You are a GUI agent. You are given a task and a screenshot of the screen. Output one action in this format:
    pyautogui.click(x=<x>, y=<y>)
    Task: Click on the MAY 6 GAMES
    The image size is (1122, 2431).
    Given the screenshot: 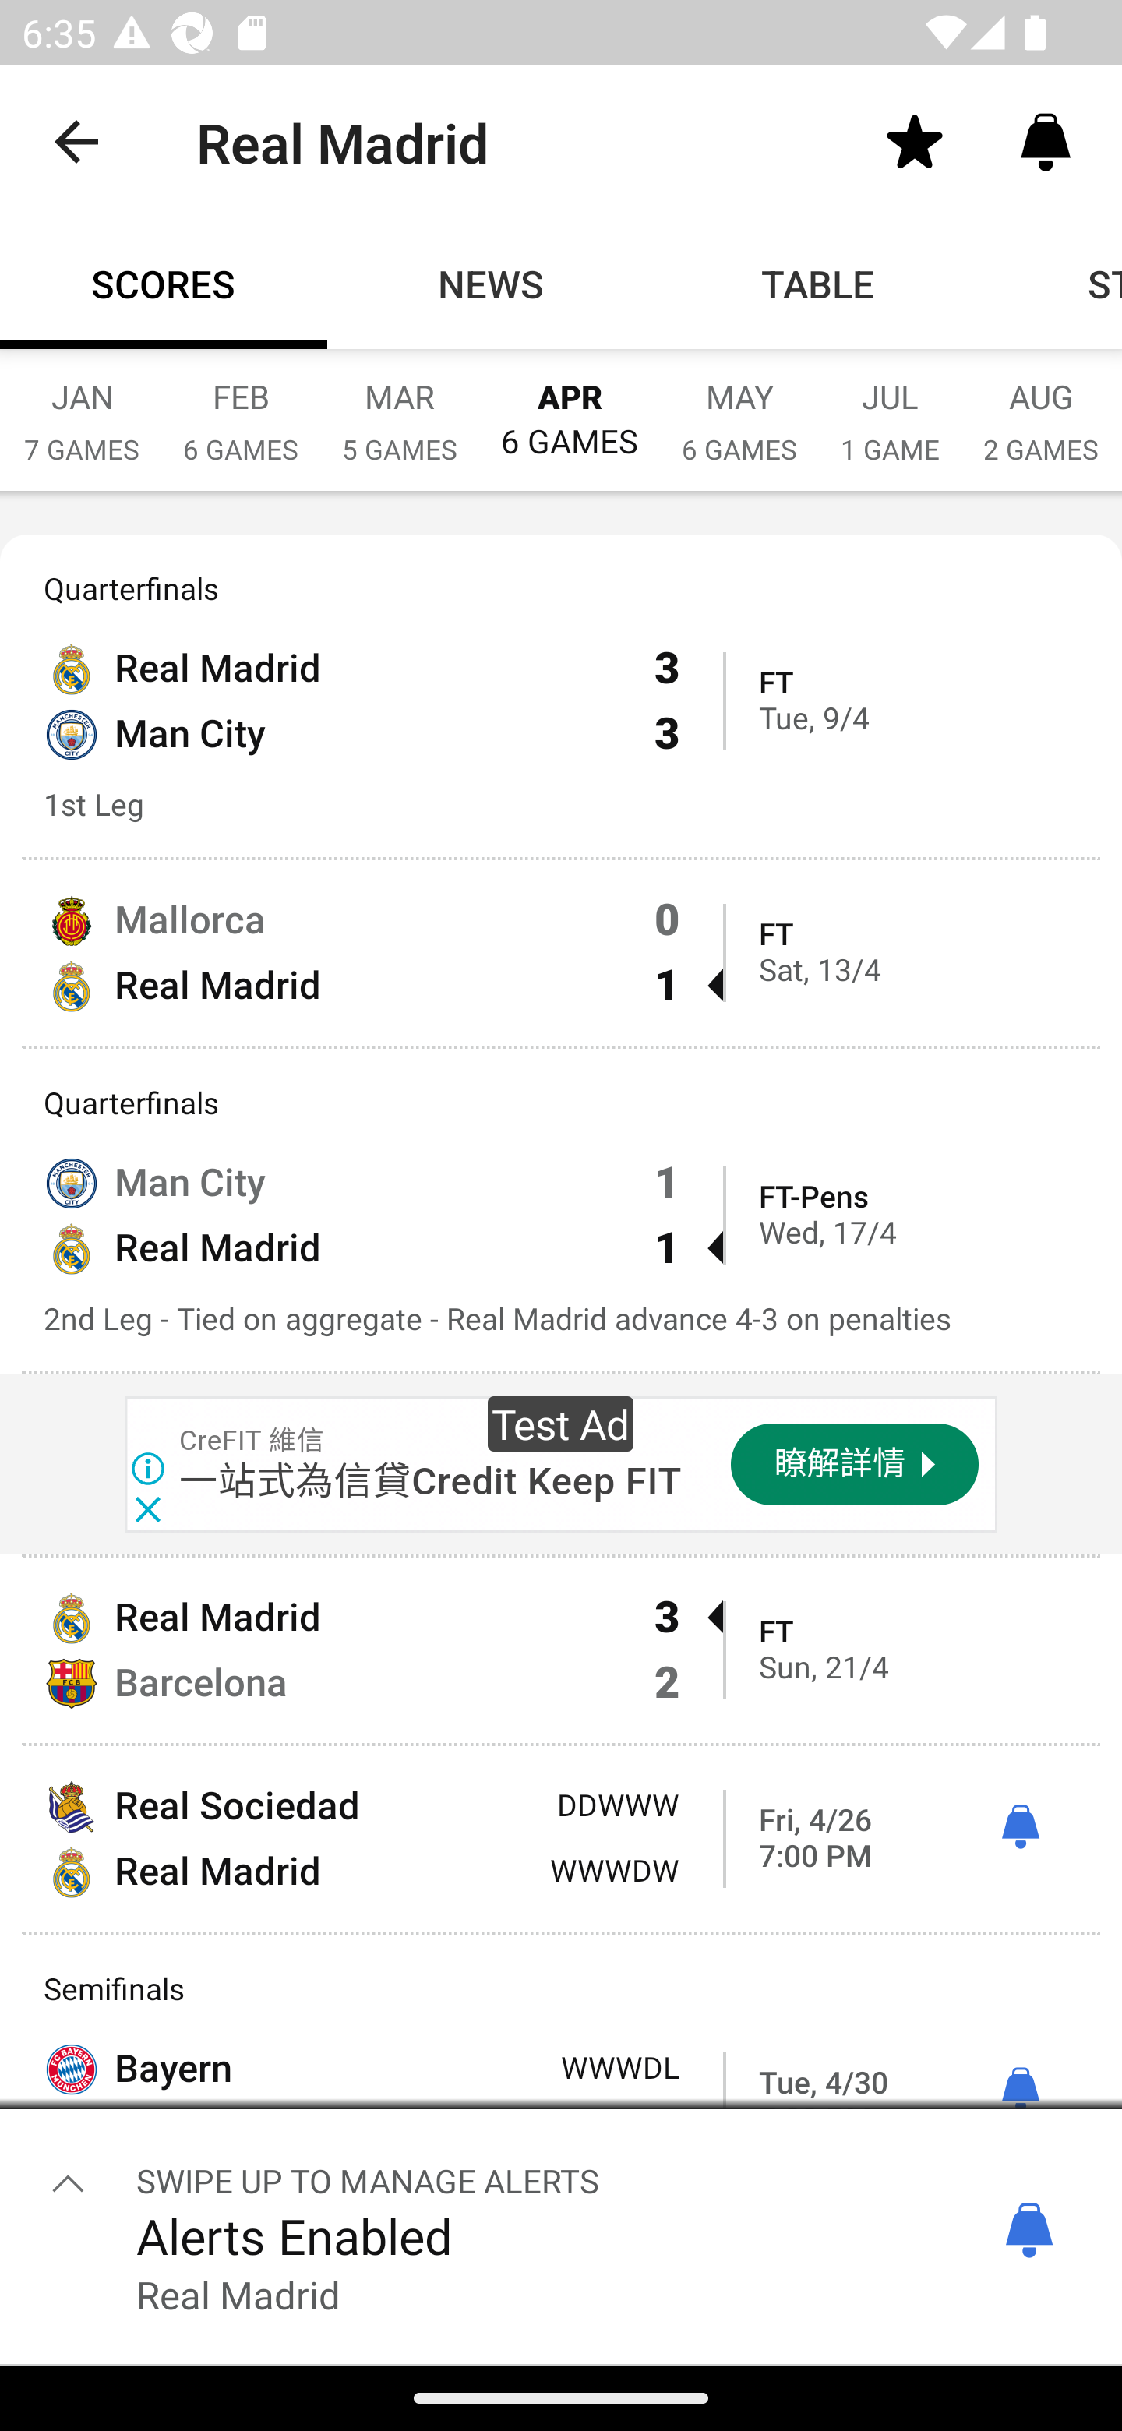 What is the action you would take?
    pyautogui.click(x=739, y=407)
    